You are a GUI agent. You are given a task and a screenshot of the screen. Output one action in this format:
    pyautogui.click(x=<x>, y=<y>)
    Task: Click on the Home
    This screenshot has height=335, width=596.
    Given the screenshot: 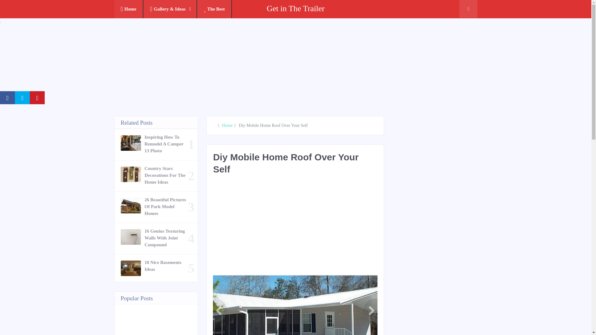 What is the action you would take?
    pyautogui.click(x=227, y=125)
    